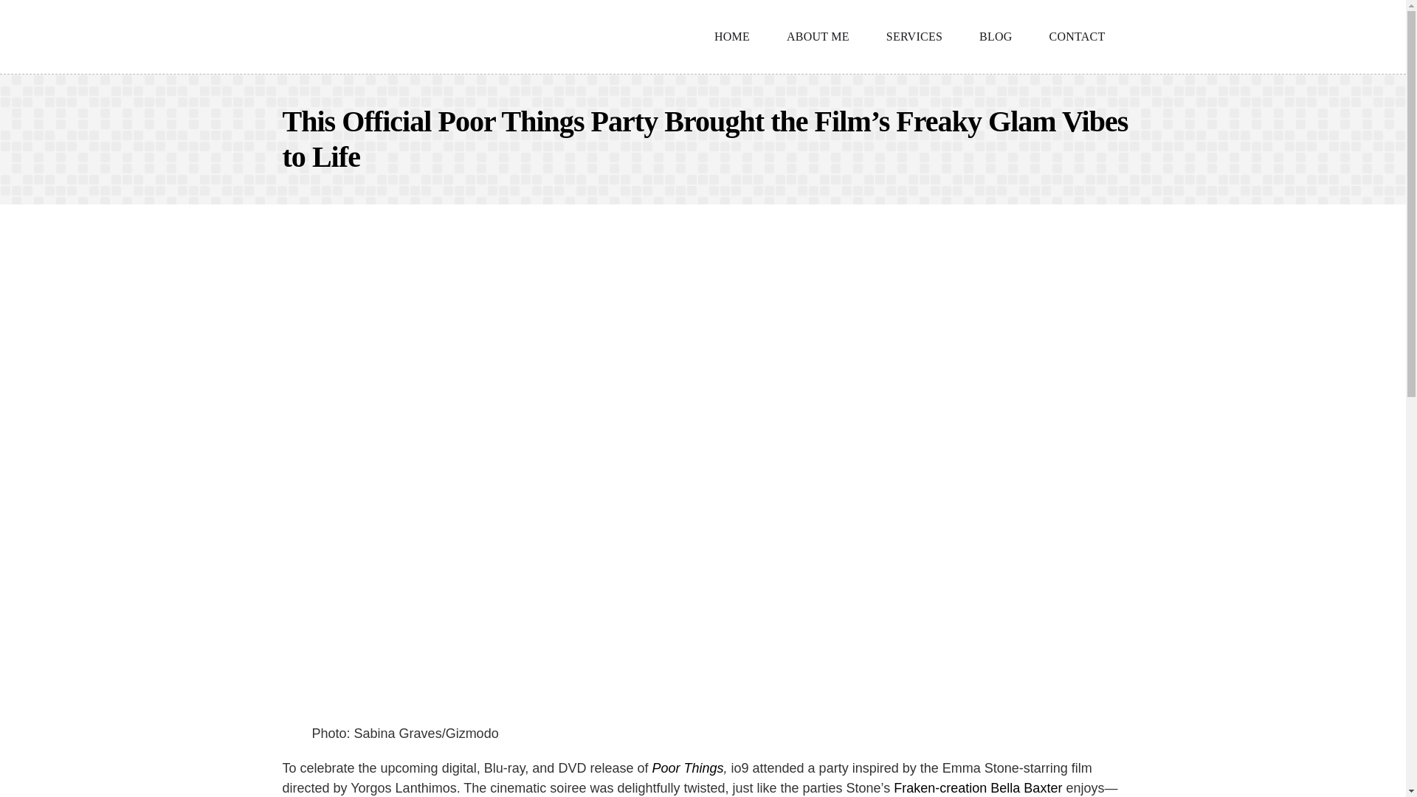 Image resolution: width=1417 pixels, height=797 pixels. What do you see at coordinates (914, 37) in the screenshot?
I see `SERVICES` at bounding box center [914, 37].